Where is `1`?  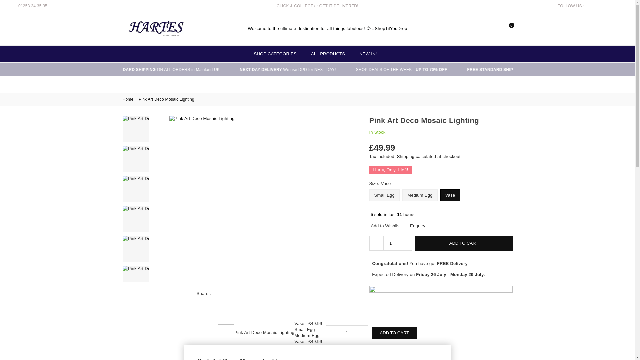
1 is located at coordinates (347, 333).